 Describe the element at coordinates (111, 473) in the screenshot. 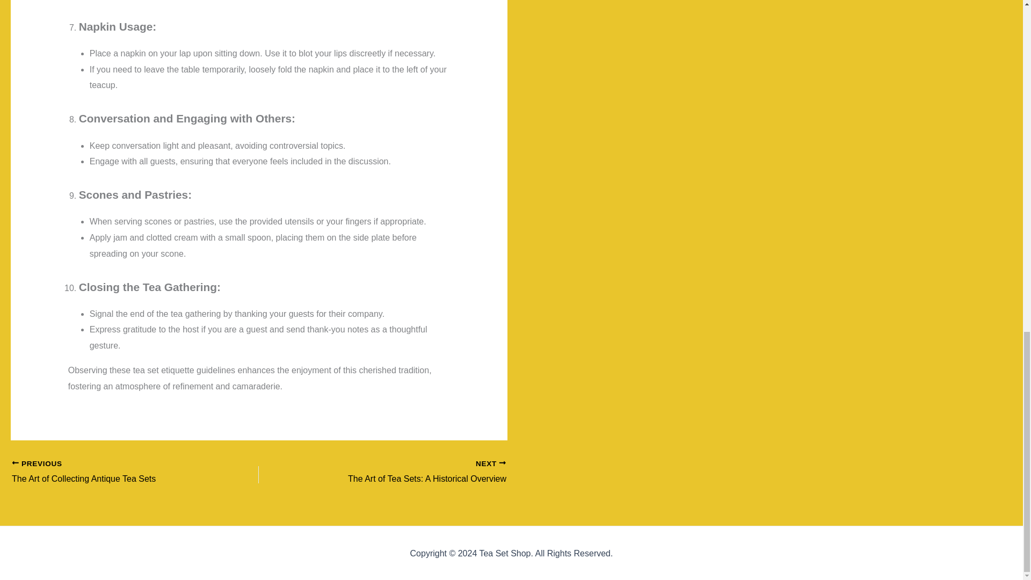

I see `The Art of Collecting Antique Tea Sets` at that location.